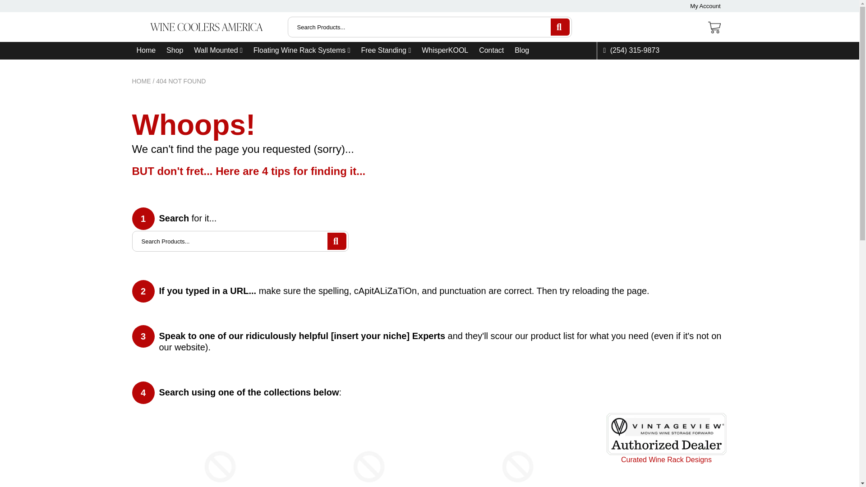 The image size is (866, 487). I want to click on Contact, so click(491, 50).